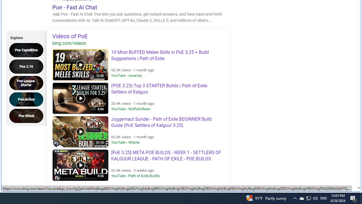  Describe the element at coordinates (92, 196) in the screenshot. I see `Path of Exile` at that location.